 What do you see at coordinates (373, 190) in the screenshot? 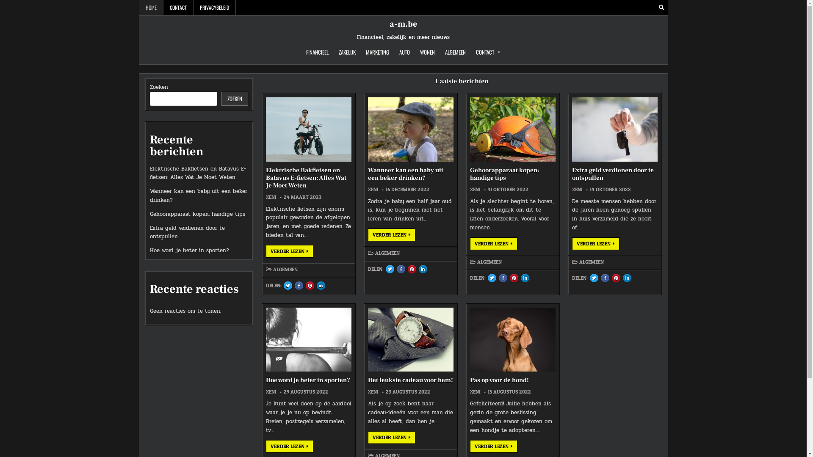
I see `XENI` at bounding box center [373, 190].